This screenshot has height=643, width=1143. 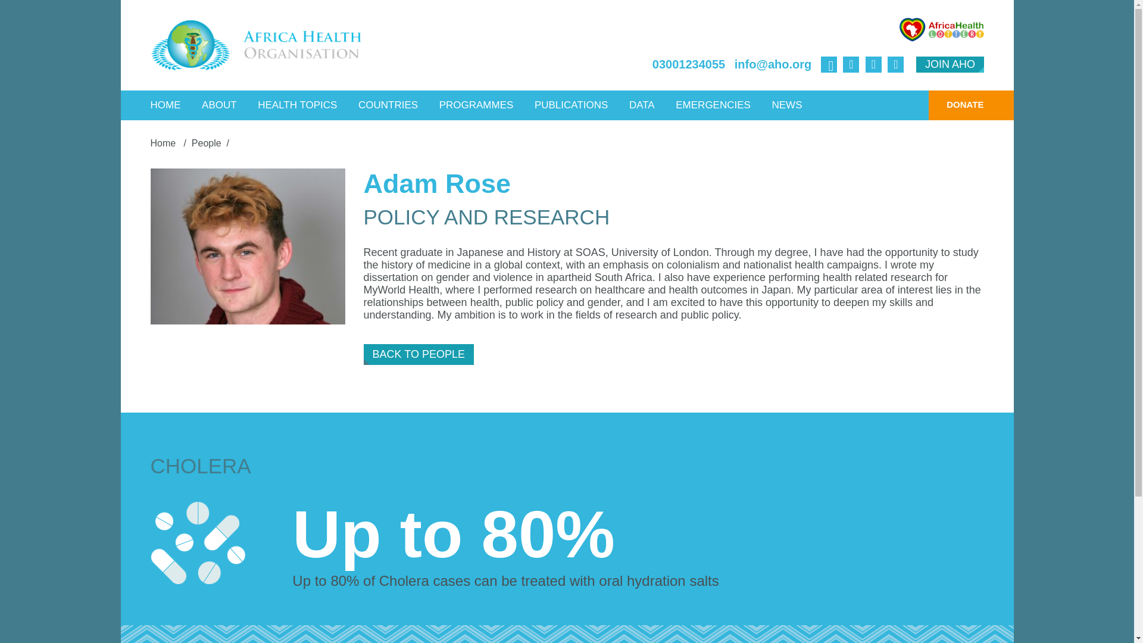 I want to click on Go to Africa Health Organisation., so click(x=164, y=143).